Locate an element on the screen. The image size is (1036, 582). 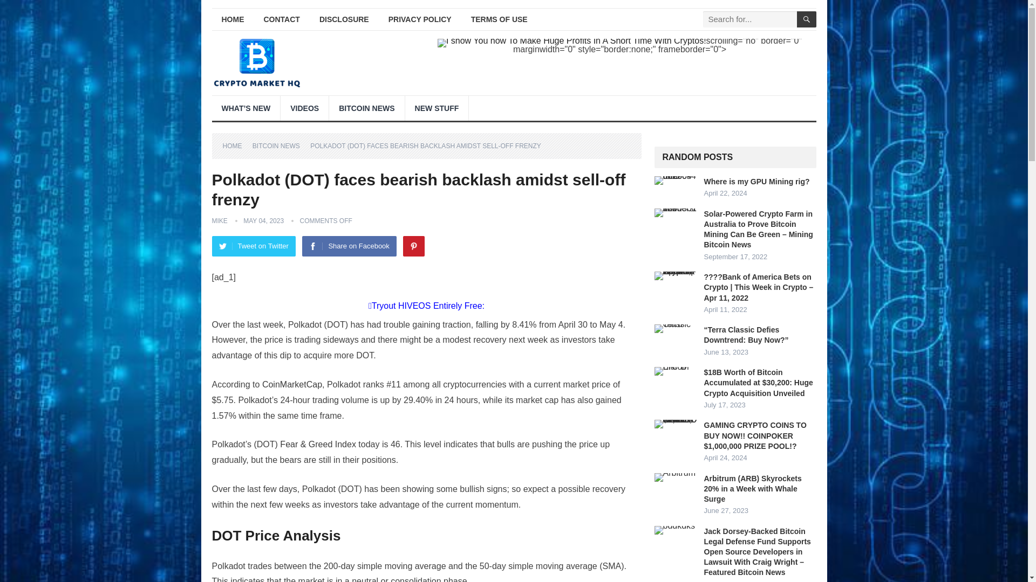
NEW STUFF is located at coordinates (437, 108).